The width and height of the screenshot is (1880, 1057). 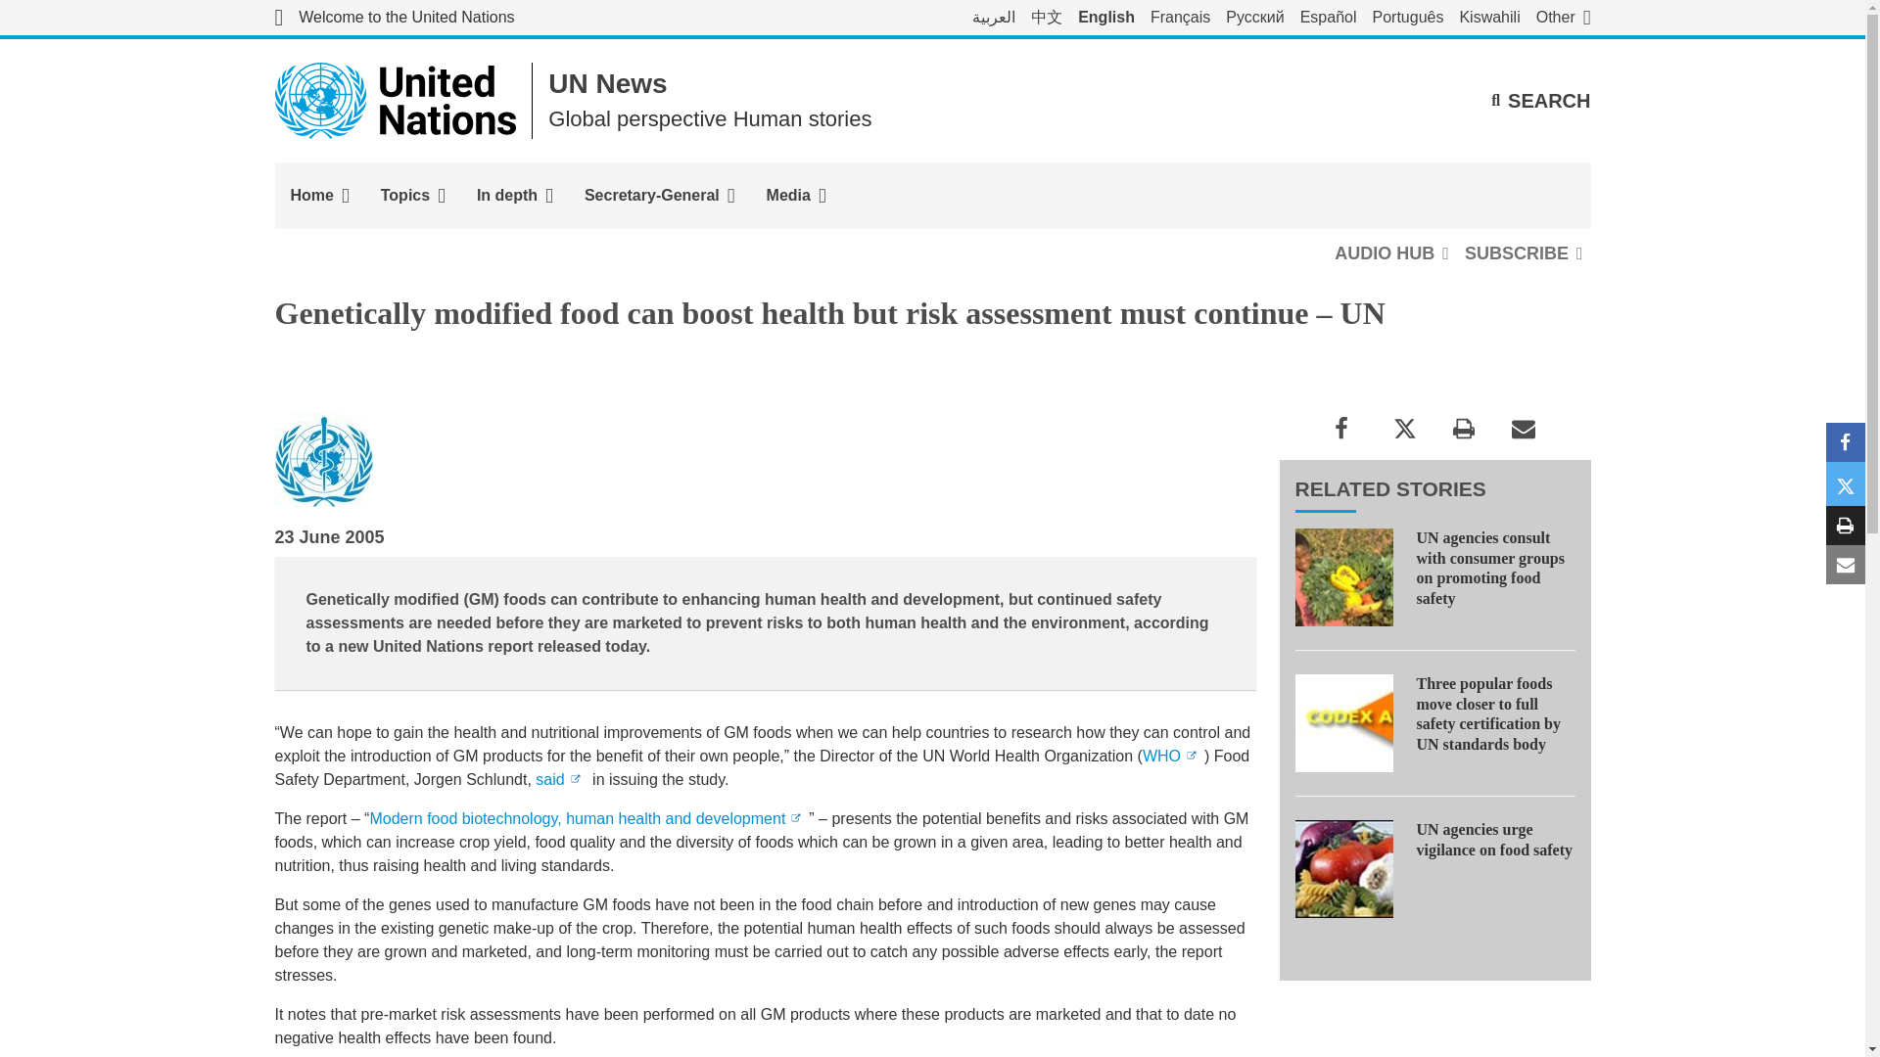 What do you see at coordinates (1540, 100) in the screenshot?
I see `SEARCH` at bounding box center [1540, 100].